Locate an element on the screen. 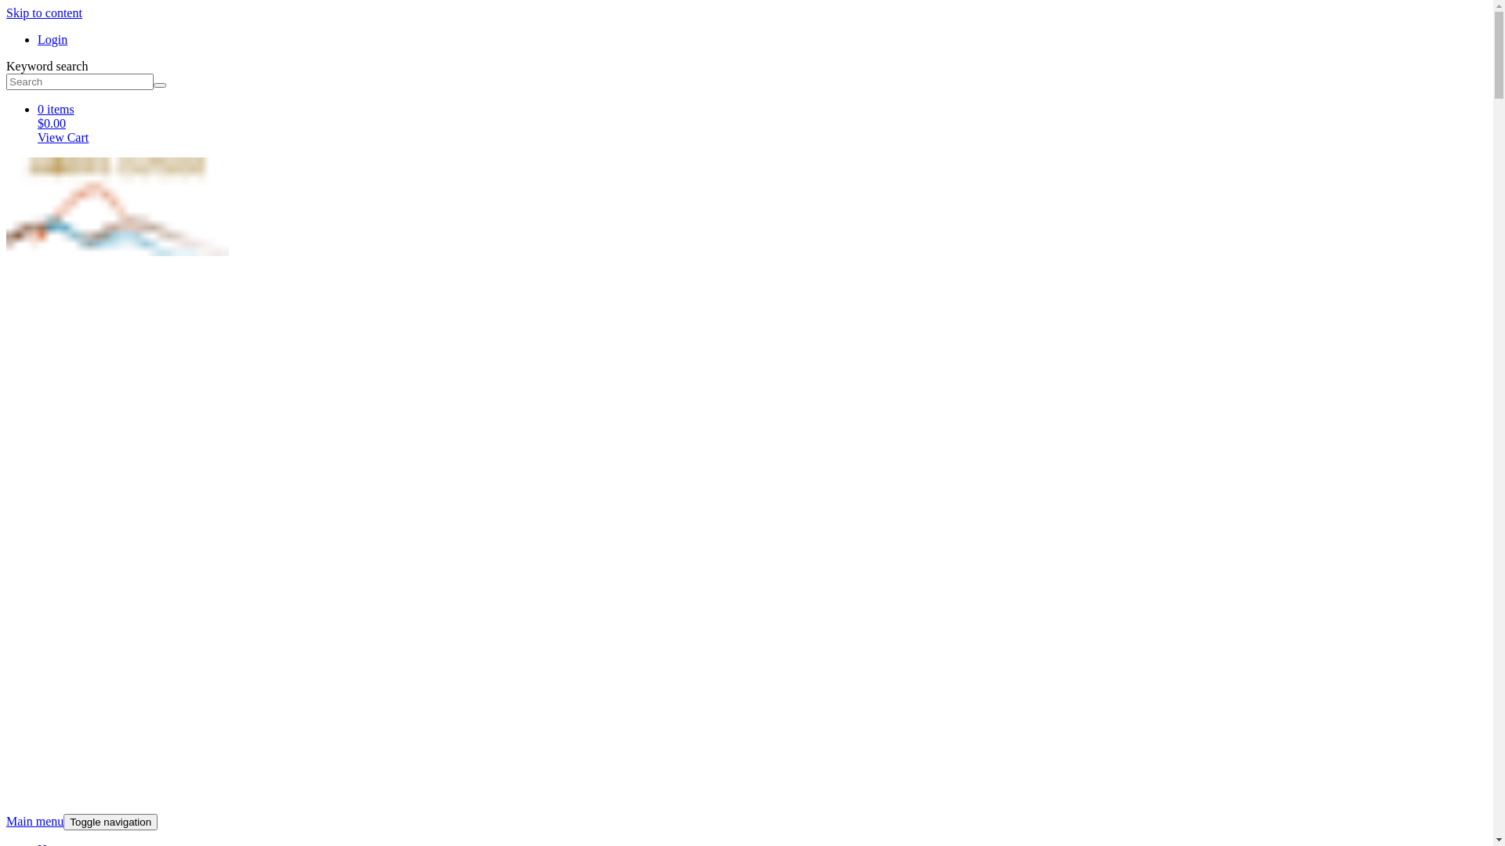 The image size is (1505, 846). Toggle navigation is located at coordinates (111, 822).